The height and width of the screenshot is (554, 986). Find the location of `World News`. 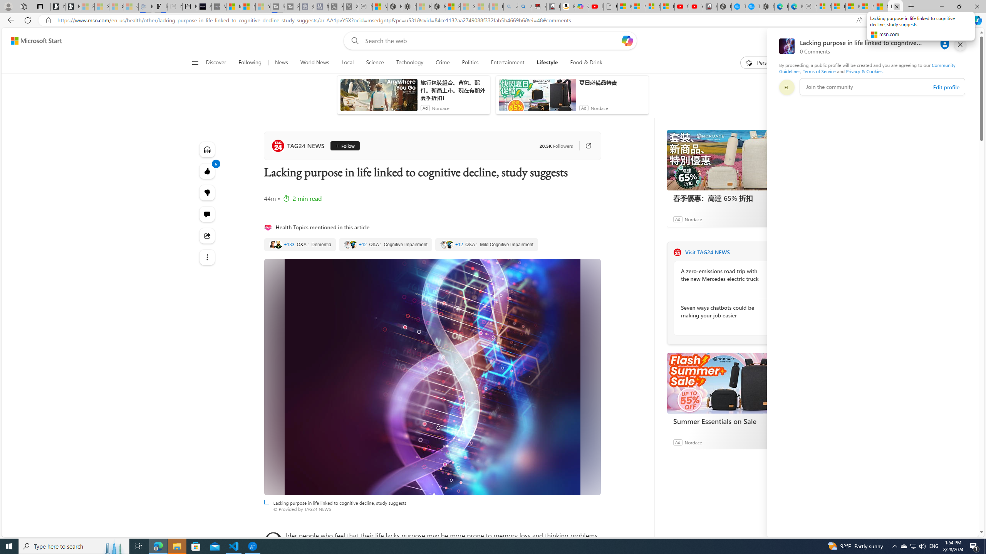

World News is located at coordinates (314, 63).